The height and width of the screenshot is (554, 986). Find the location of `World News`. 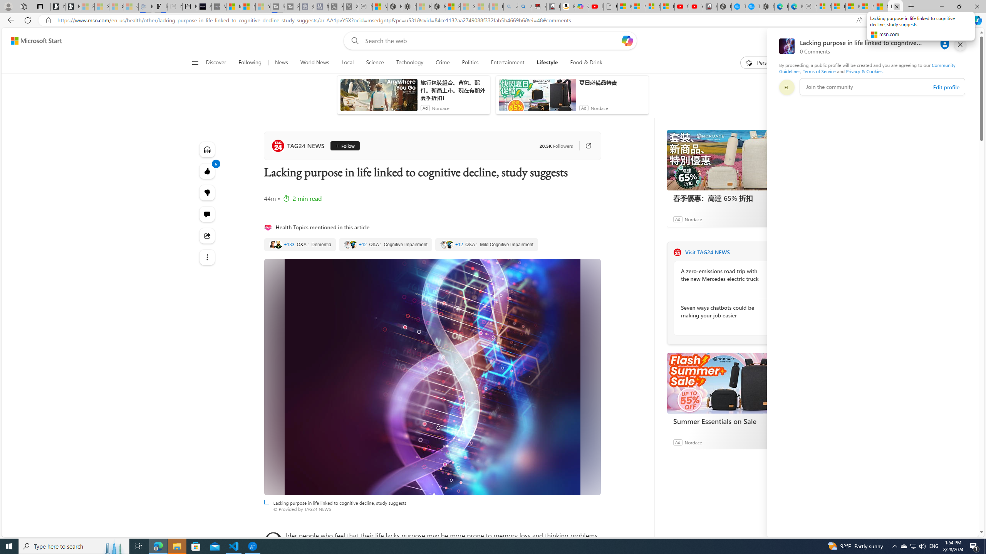

World News is located at coordinates (314, 63).